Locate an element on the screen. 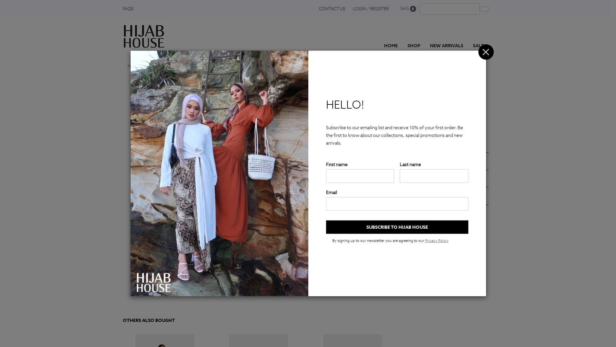  SHARE is located at coordinates (384, 212).